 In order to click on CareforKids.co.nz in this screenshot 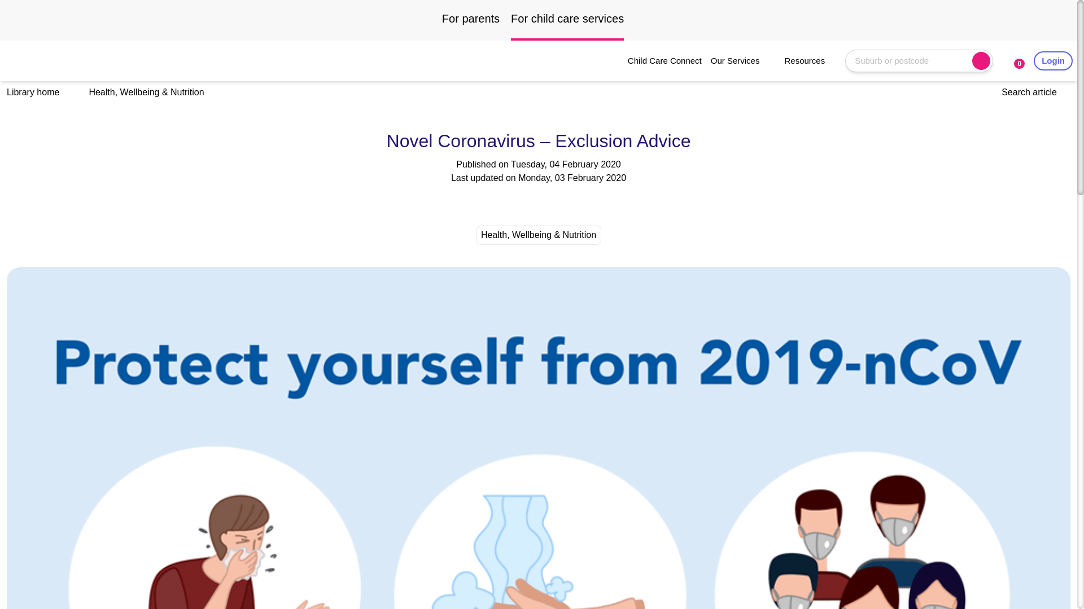, I will do `click(46, 61)`.